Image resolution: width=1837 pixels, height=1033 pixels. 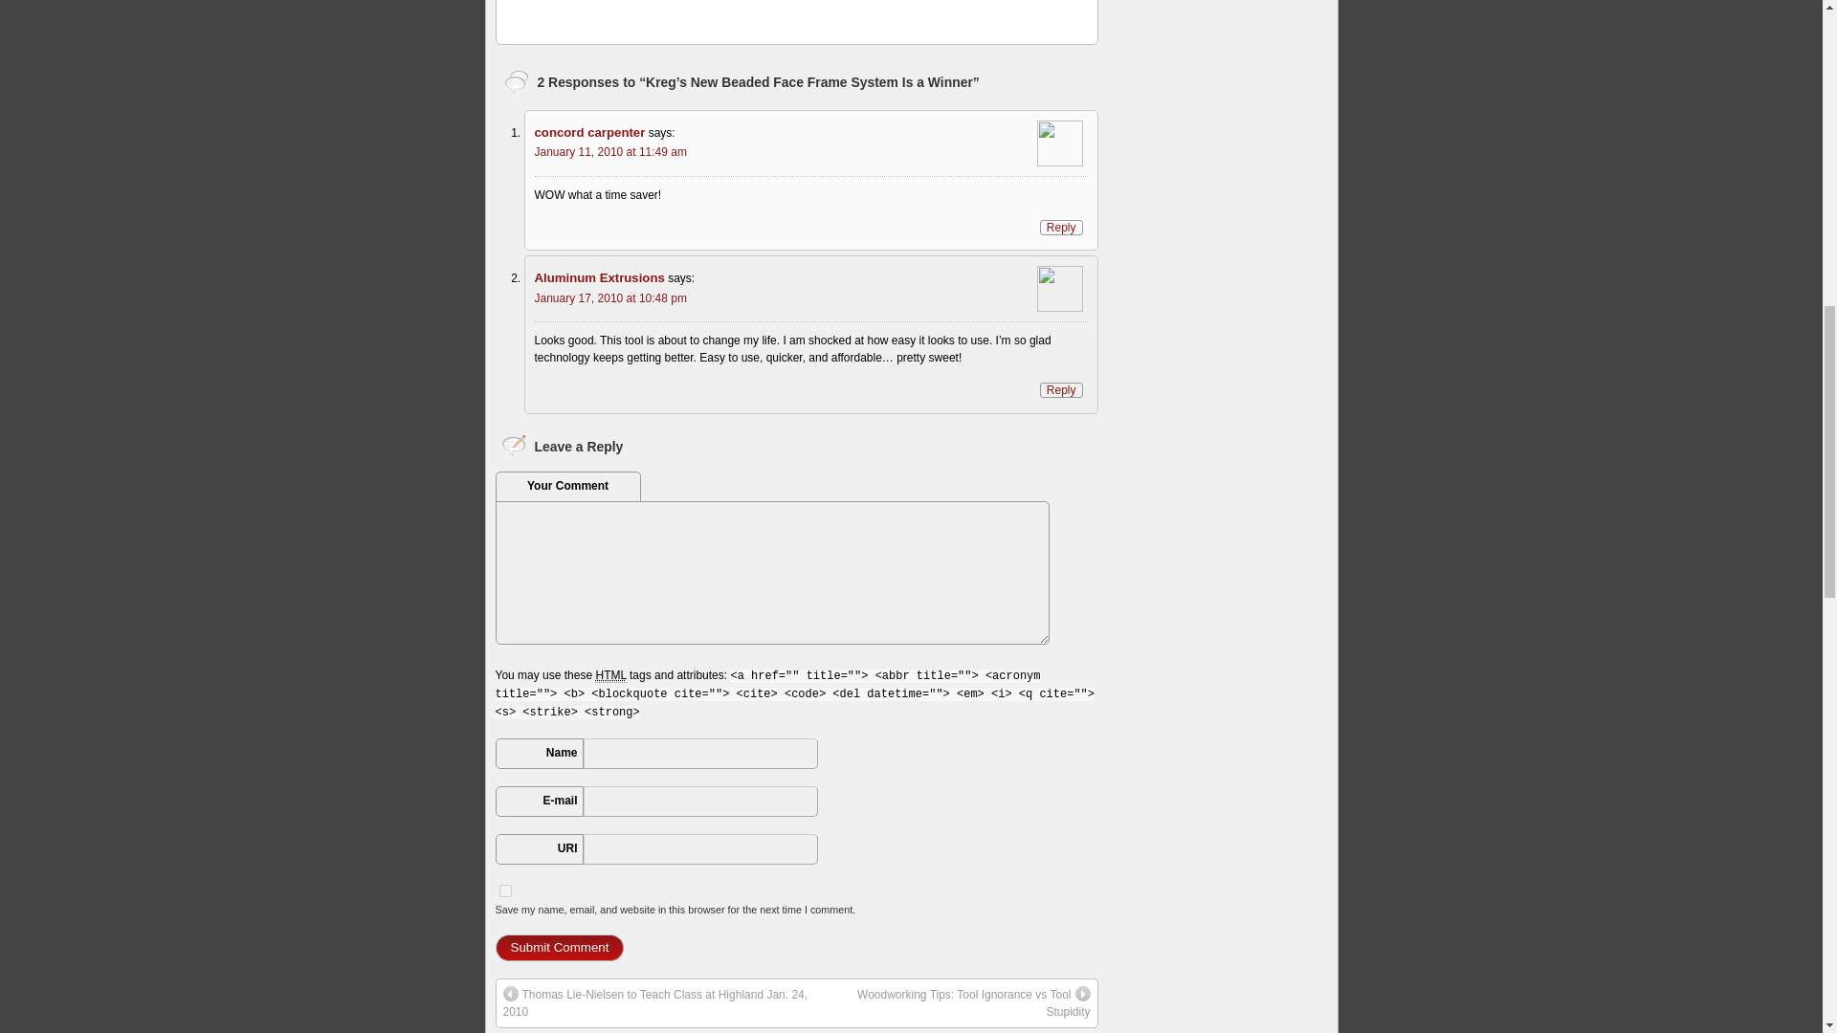 I want to click on Reply, so click(x=1061, y=389).